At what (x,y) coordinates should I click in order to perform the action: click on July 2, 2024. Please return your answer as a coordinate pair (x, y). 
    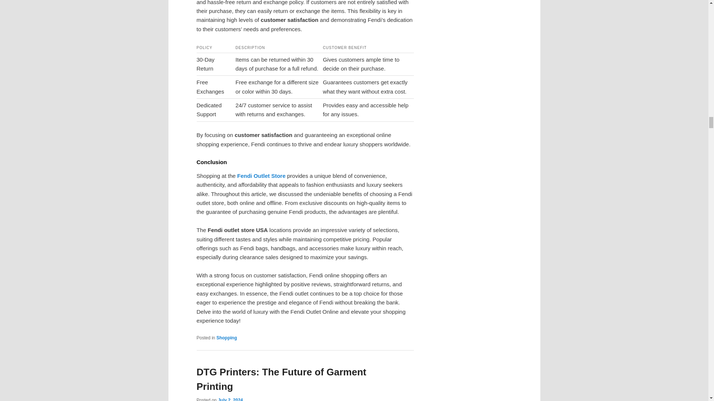
    Looking at the image, I should click on (230, 400).